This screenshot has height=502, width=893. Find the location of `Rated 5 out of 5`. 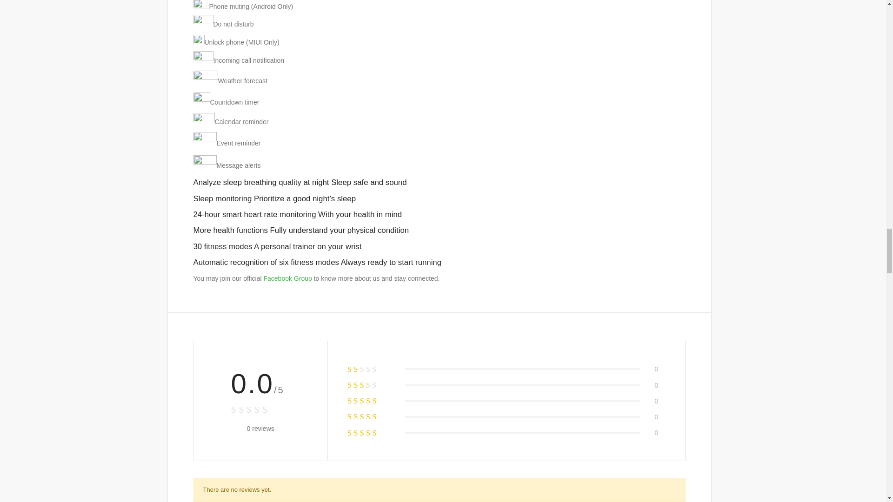

Rated 5 out of 5 is located at coordinates (371, 433).